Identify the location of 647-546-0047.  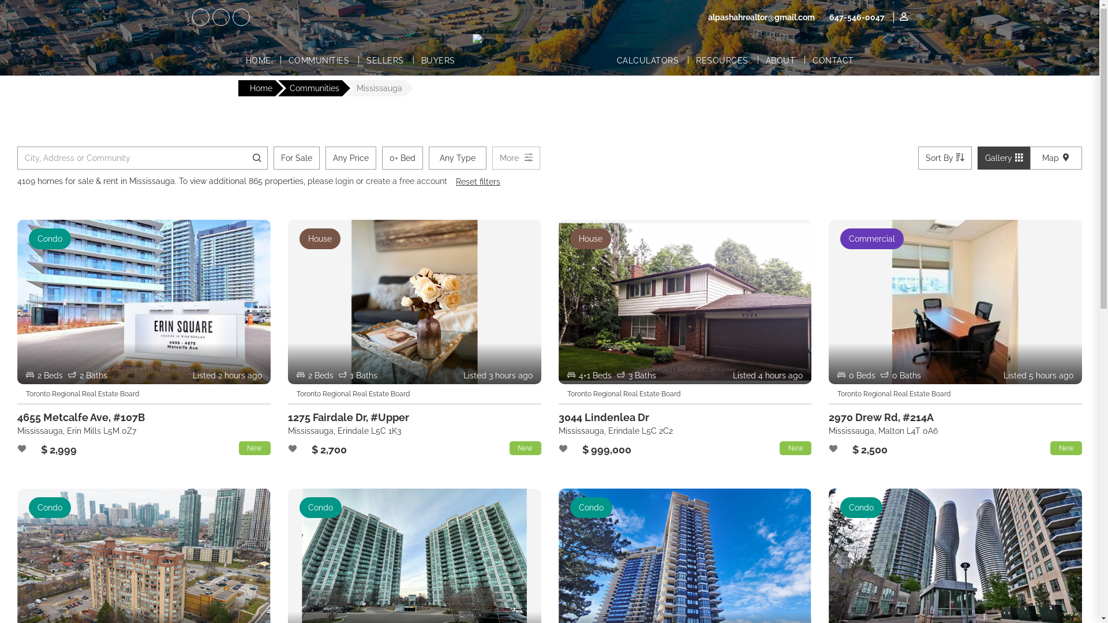
(855, 17).